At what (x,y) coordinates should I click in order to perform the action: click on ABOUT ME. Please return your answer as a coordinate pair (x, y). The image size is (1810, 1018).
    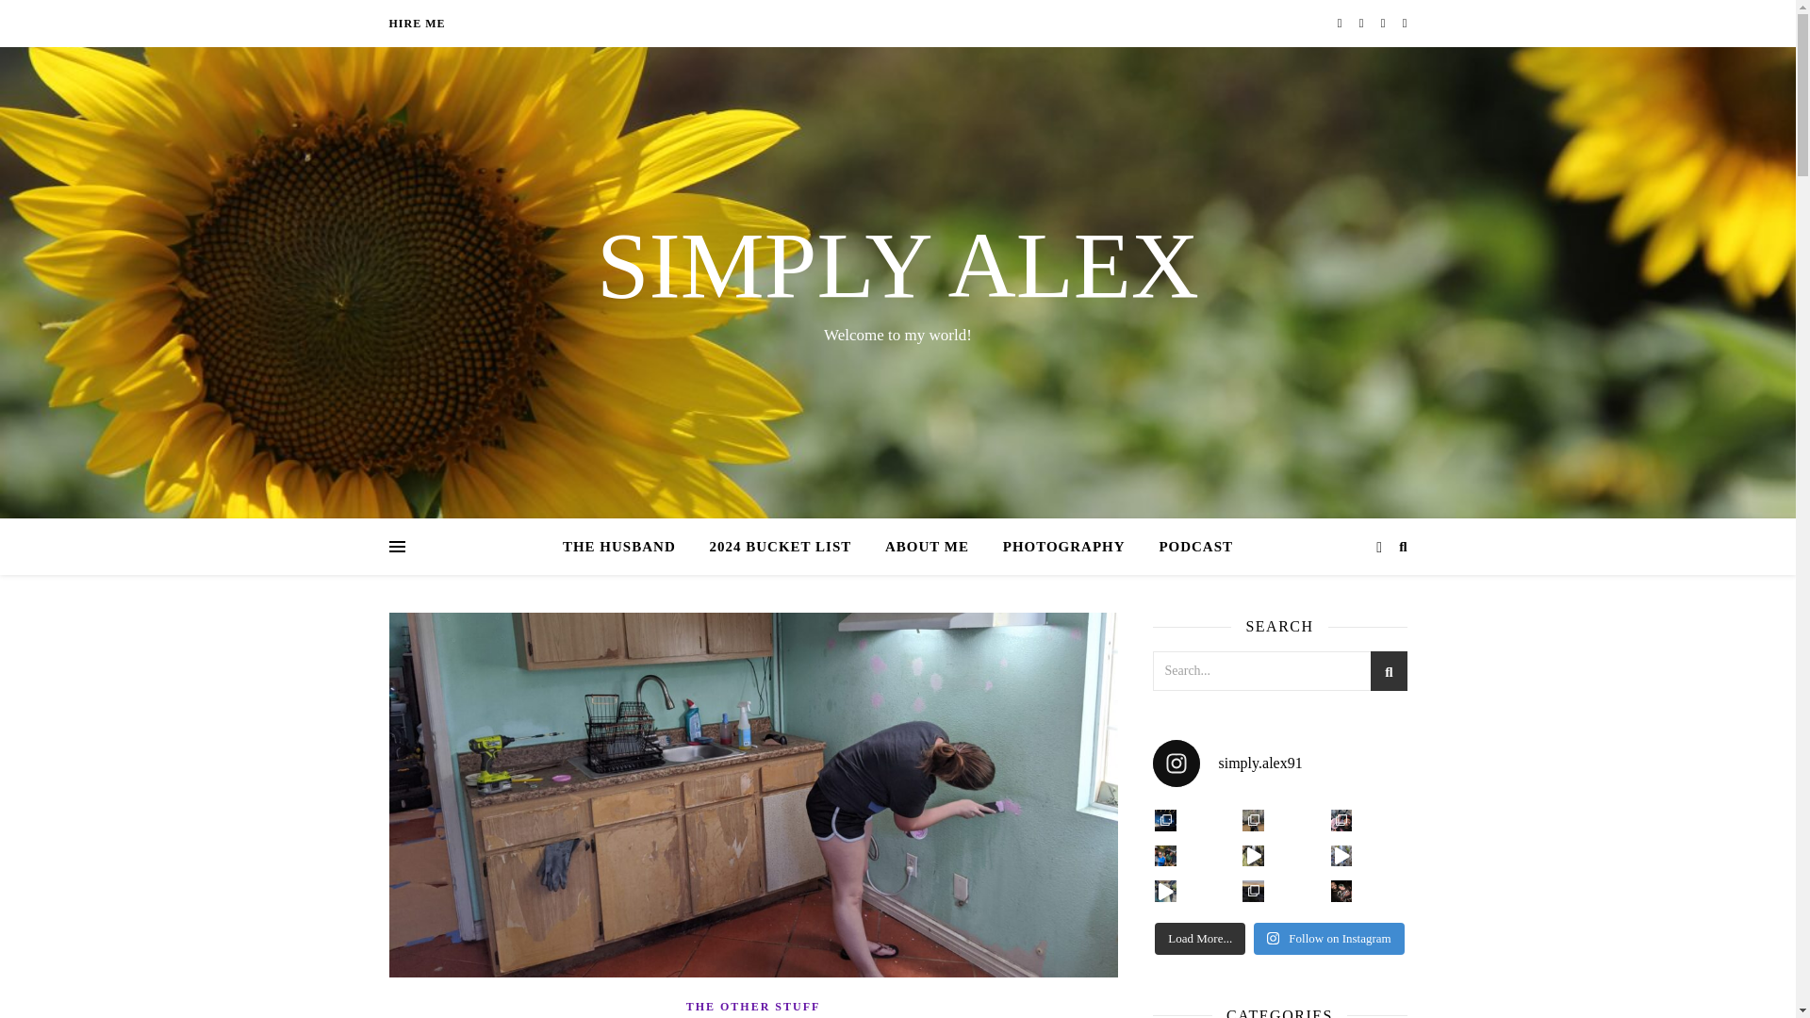
    Looking at the image, I should click on (928, 547).